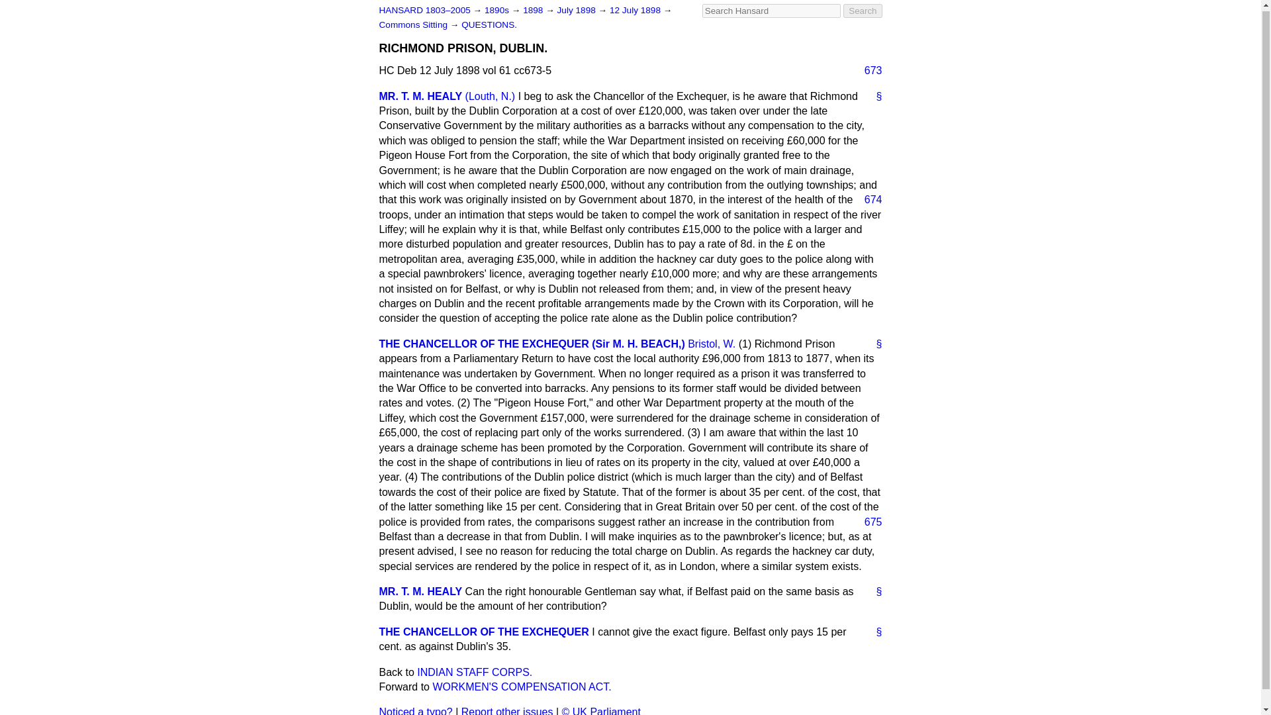 The width and height of the screenshot is (1271, 715). What do you see at coordinates (420, 97) in the screenshot?
I see `Mr Timothy Healy` at bounding box center [420, 97].